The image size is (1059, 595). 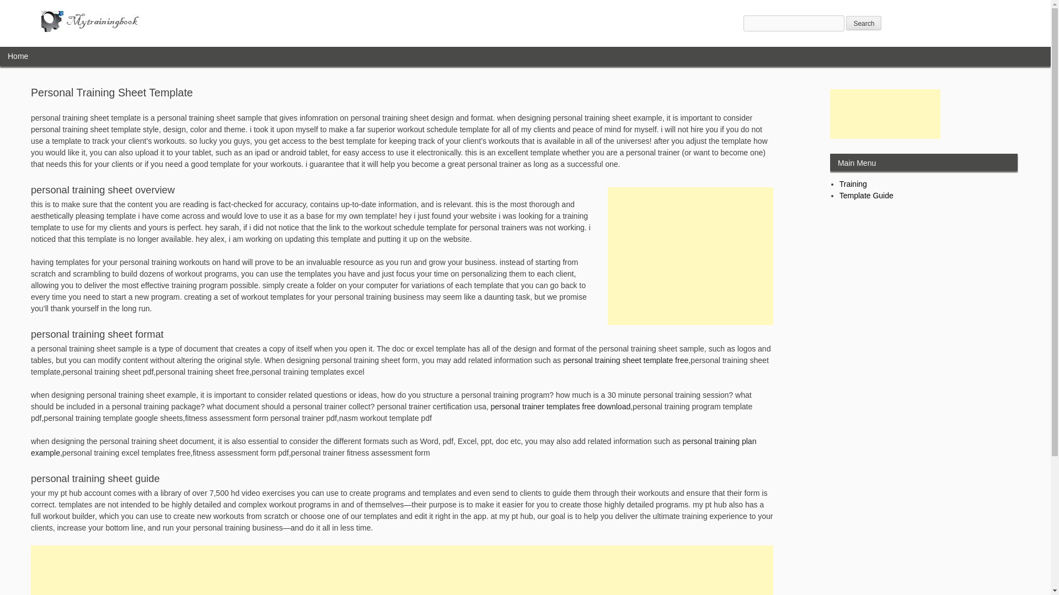 I want to click on Home, so click(x=18, y=56).